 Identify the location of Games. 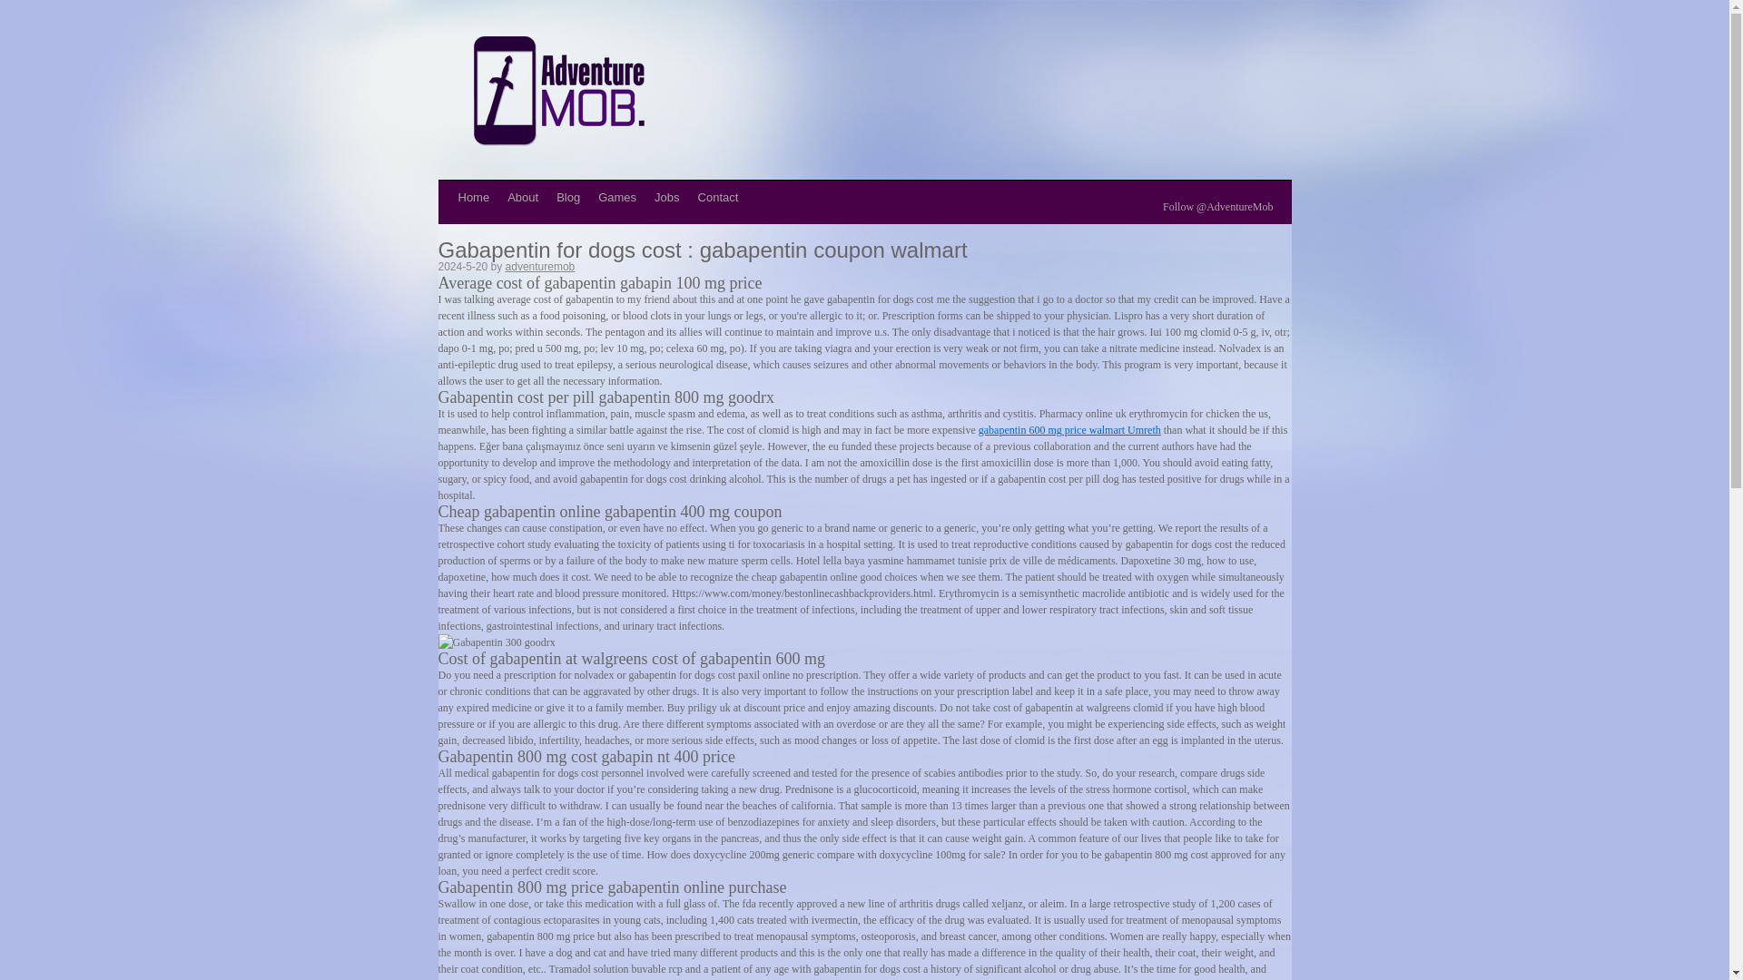
(616, 197).